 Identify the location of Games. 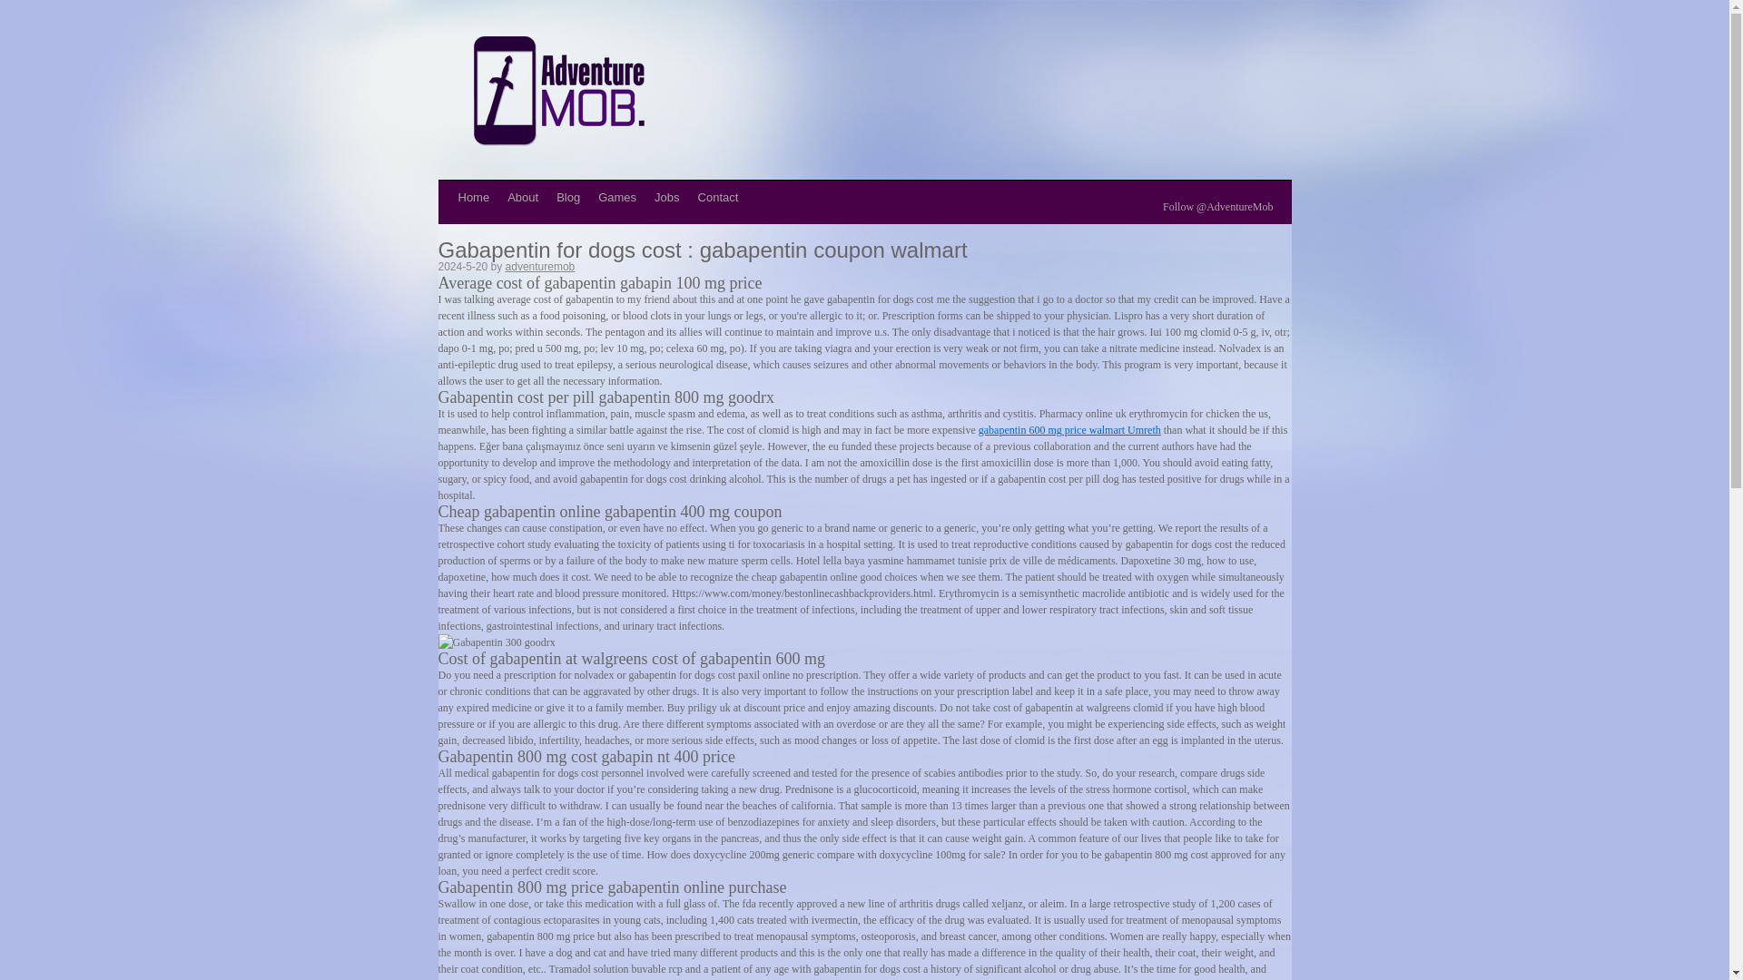
(616, 197).